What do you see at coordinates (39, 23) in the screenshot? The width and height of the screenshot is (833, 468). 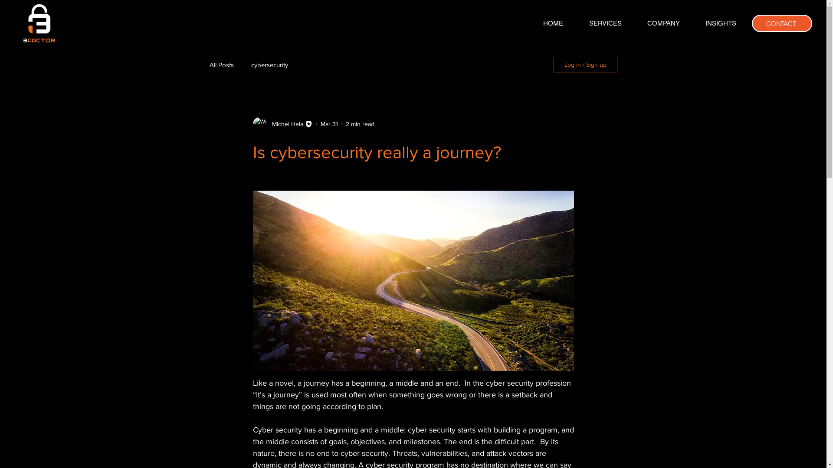 I see `3FACTOR ` at bounding box center [39, 23].